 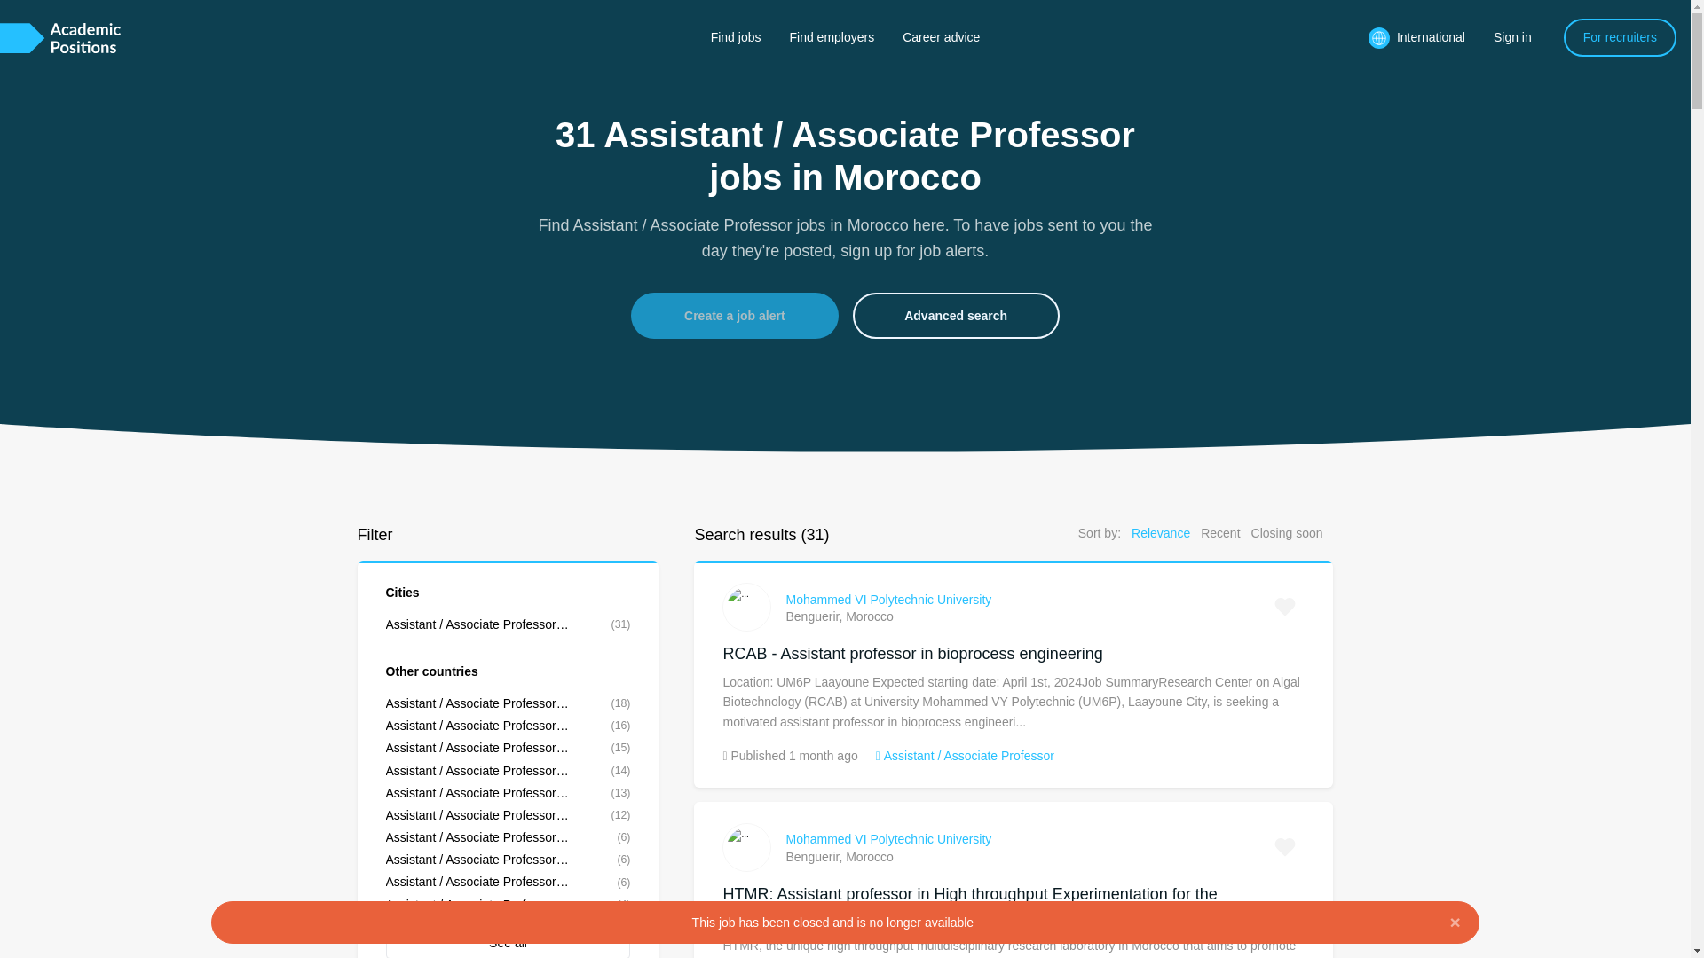 What do you see at coordinates (1512, 36) in the screenshot?
I see `Sign in` at bounding box center [1512, 36].